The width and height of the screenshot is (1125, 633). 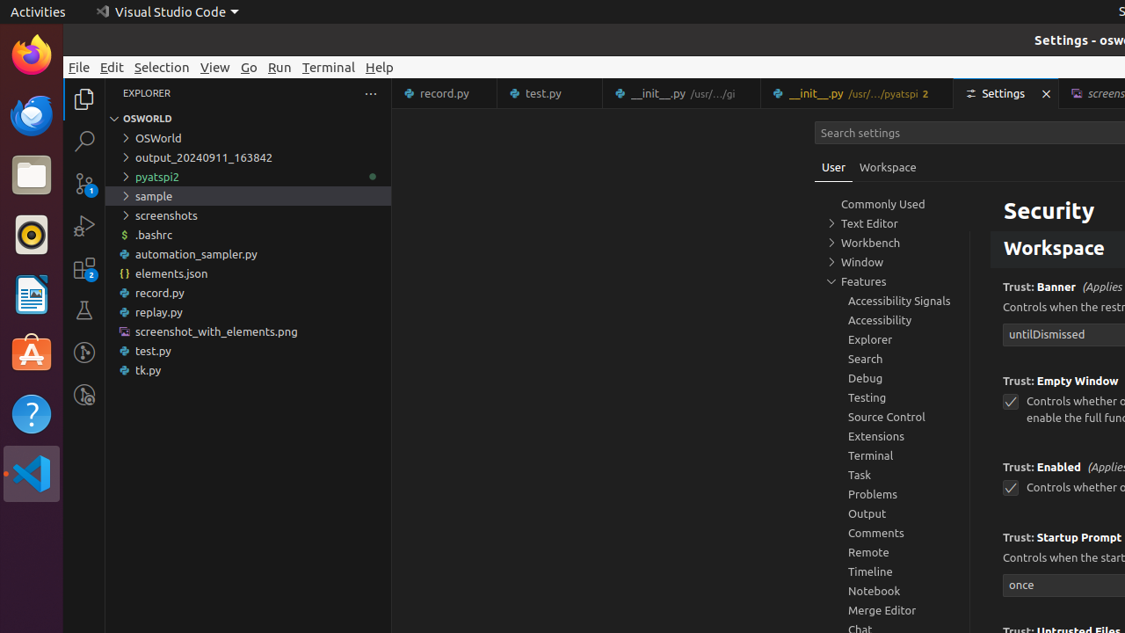 What do you see at coordinates (892, 359) in the screenshot?
I see `Search, group` at bounding box center [892, 359].